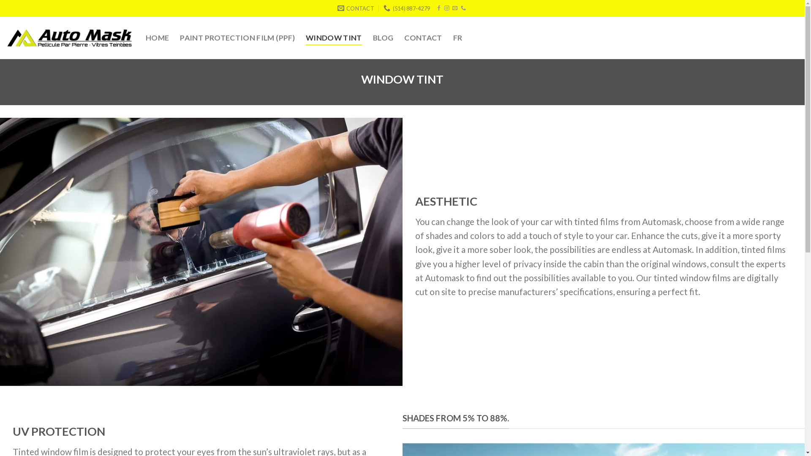 The width and height of the screenshot is (811, 456). Describe the element at coordinates (356, 8) in the screenshot. I see `CONTACT` at that location.